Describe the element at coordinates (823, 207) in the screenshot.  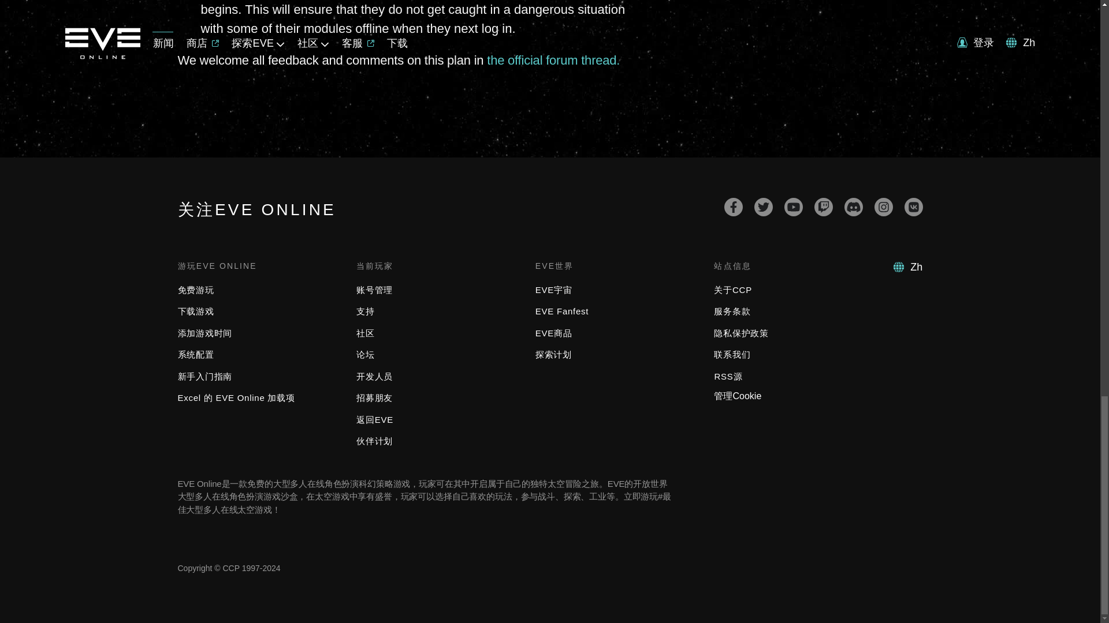
I see `Twitch` at that location.